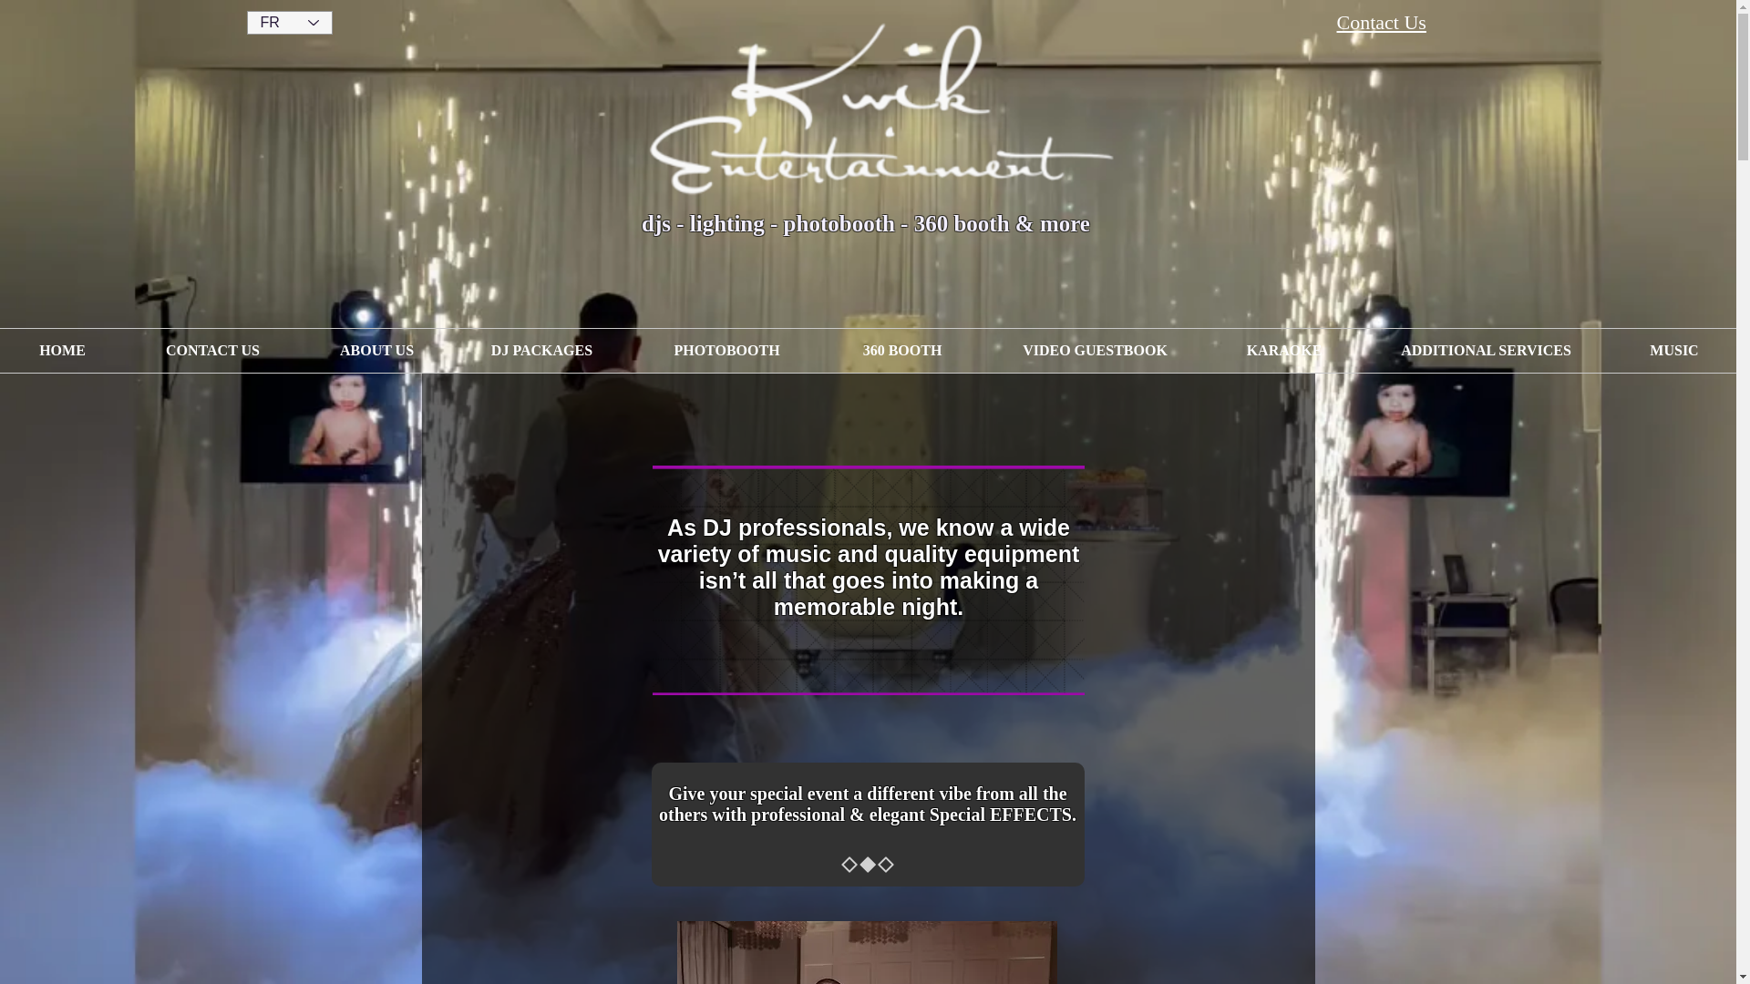 The image size is (1750, 984). I want to click on 360 BOOTH, so click(902, 350).